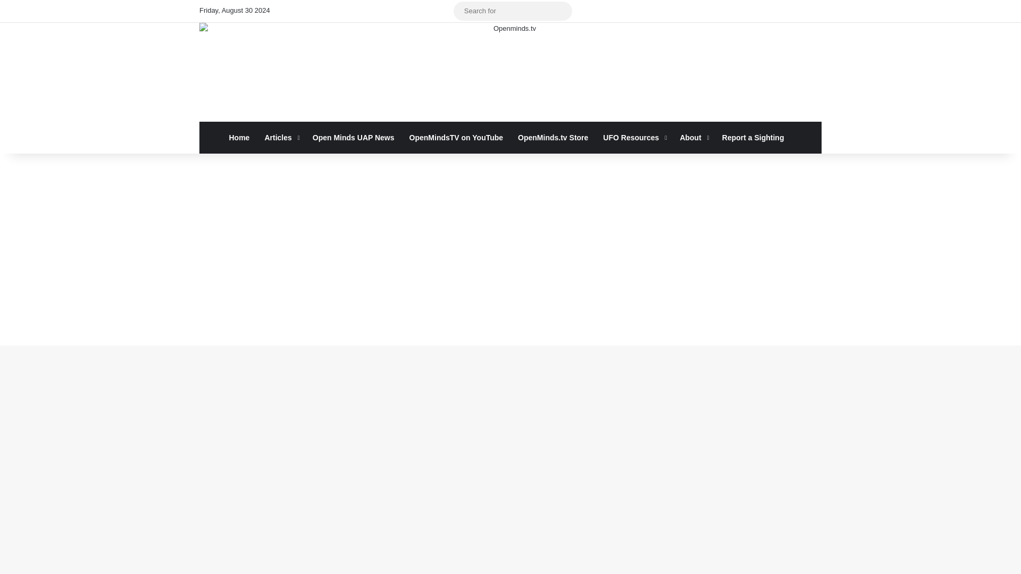  I want to click on Openminds.tv, so click(510, 72).